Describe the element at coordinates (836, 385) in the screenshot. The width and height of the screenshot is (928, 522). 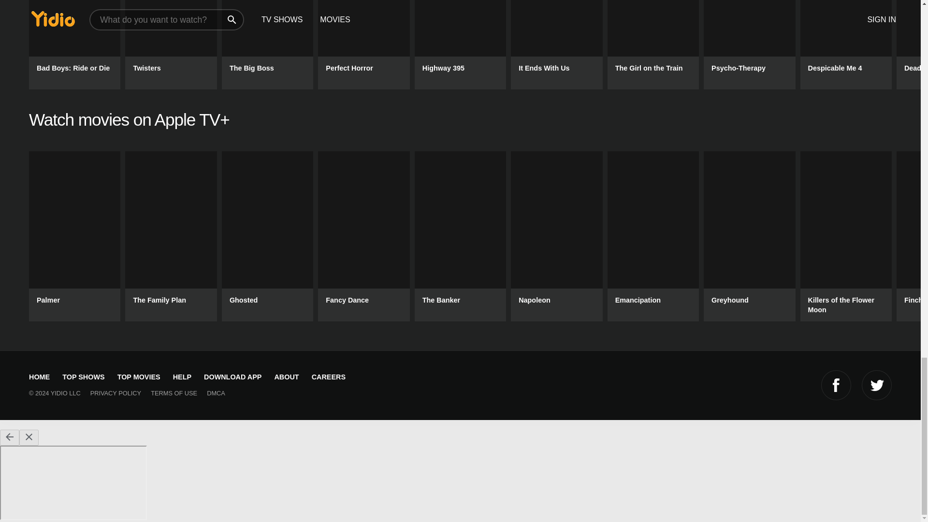
I see `Facebook` at that location.